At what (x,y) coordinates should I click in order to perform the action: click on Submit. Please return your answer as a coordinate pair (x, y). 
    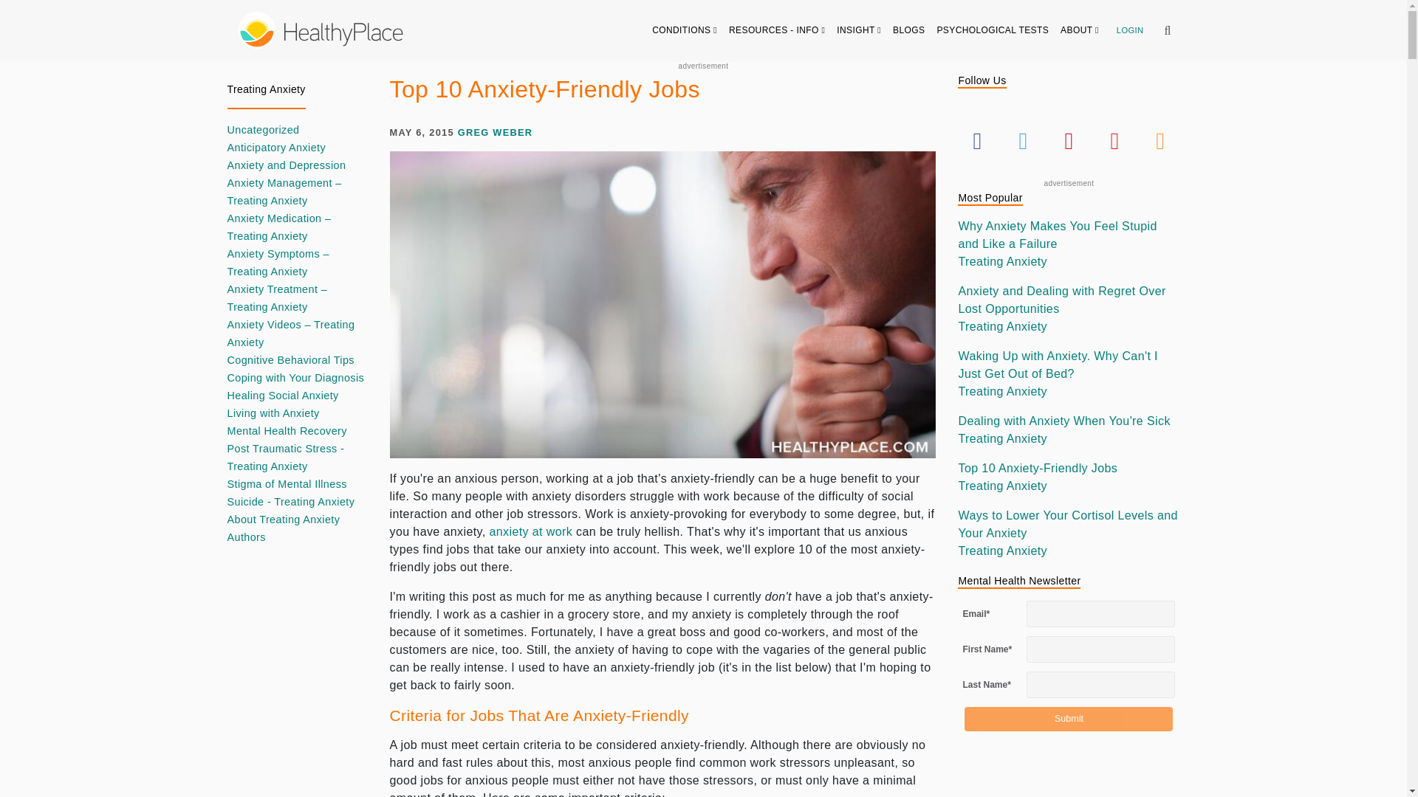
    Looking at the image, I should click on (1068, 719).